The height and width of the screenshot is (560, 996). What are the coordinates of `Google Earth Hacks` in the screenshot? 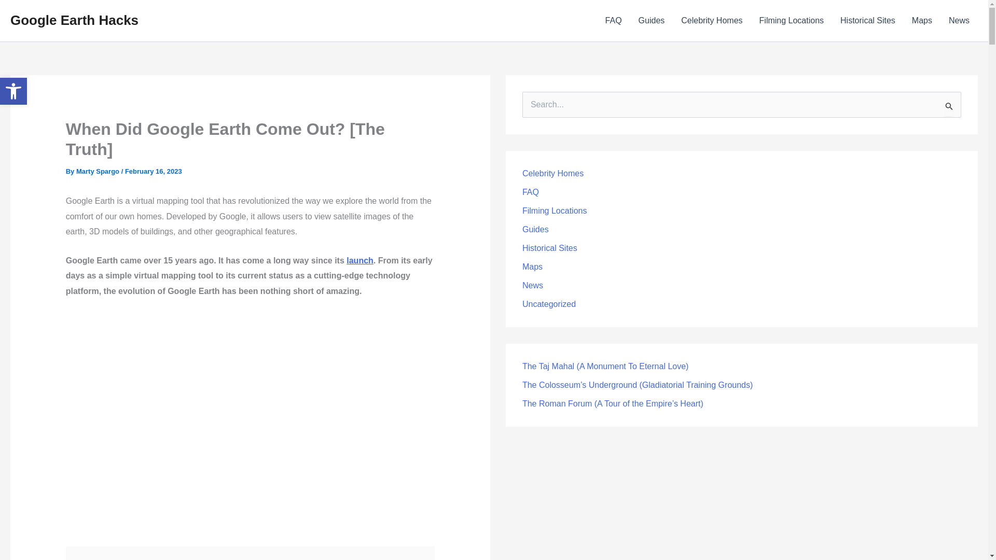 It's located at (712, 21).